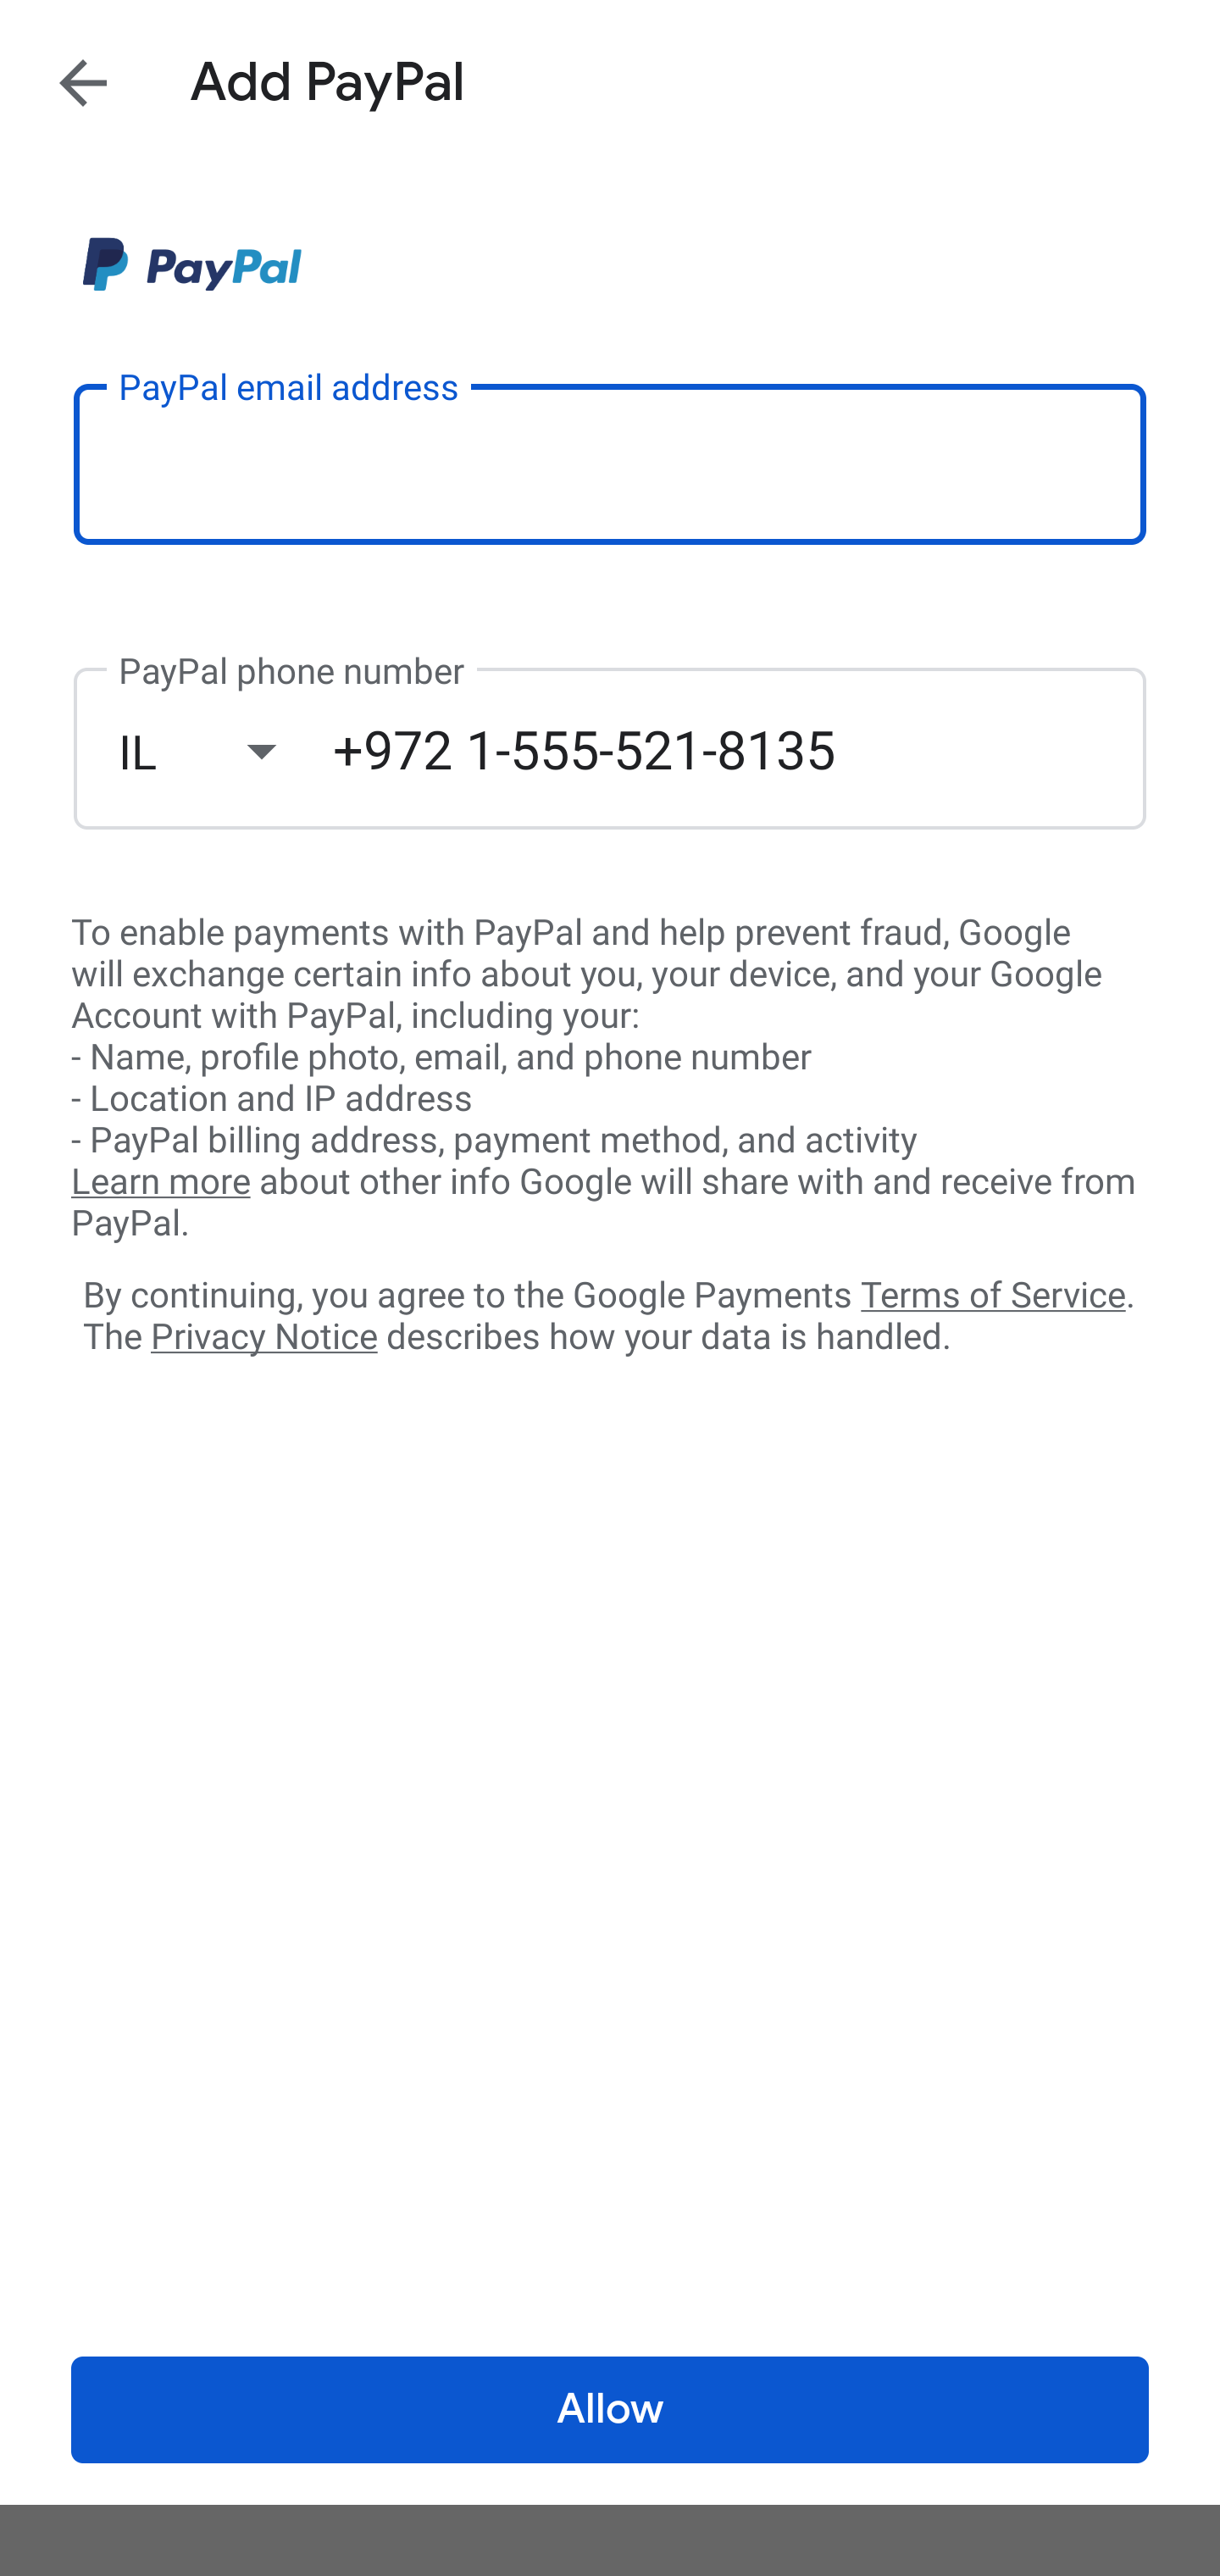 Image resolution: width=1220 pixels, height=2576 pixels. What do you see at coordinates (610, 2410) in the screenshot?
I see `Allow` at bounding box center [610, 2410].